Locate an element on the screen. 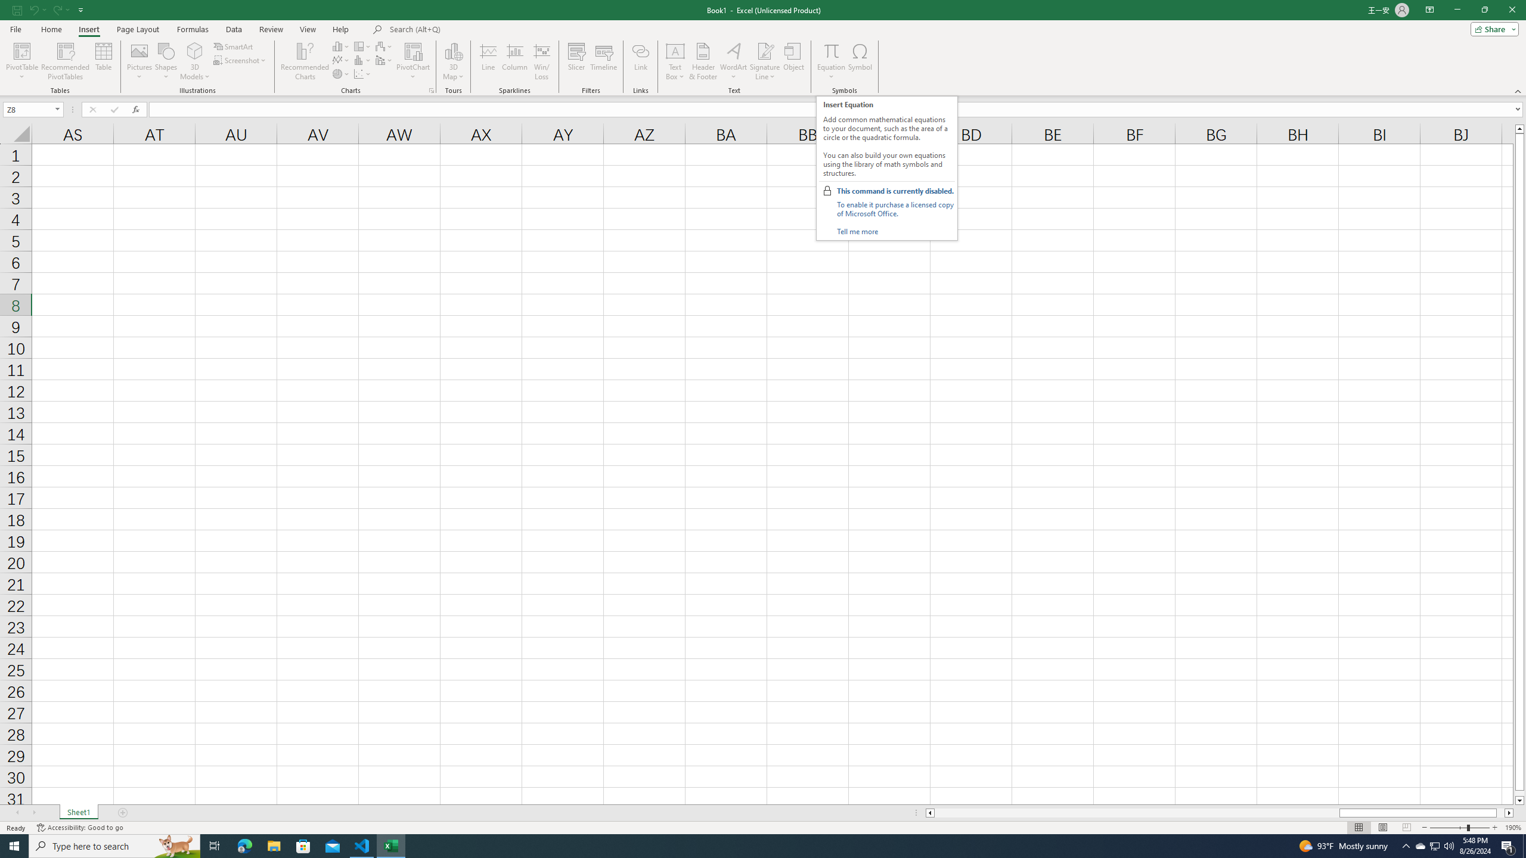  Text Box is located at coordinates (675, 61).